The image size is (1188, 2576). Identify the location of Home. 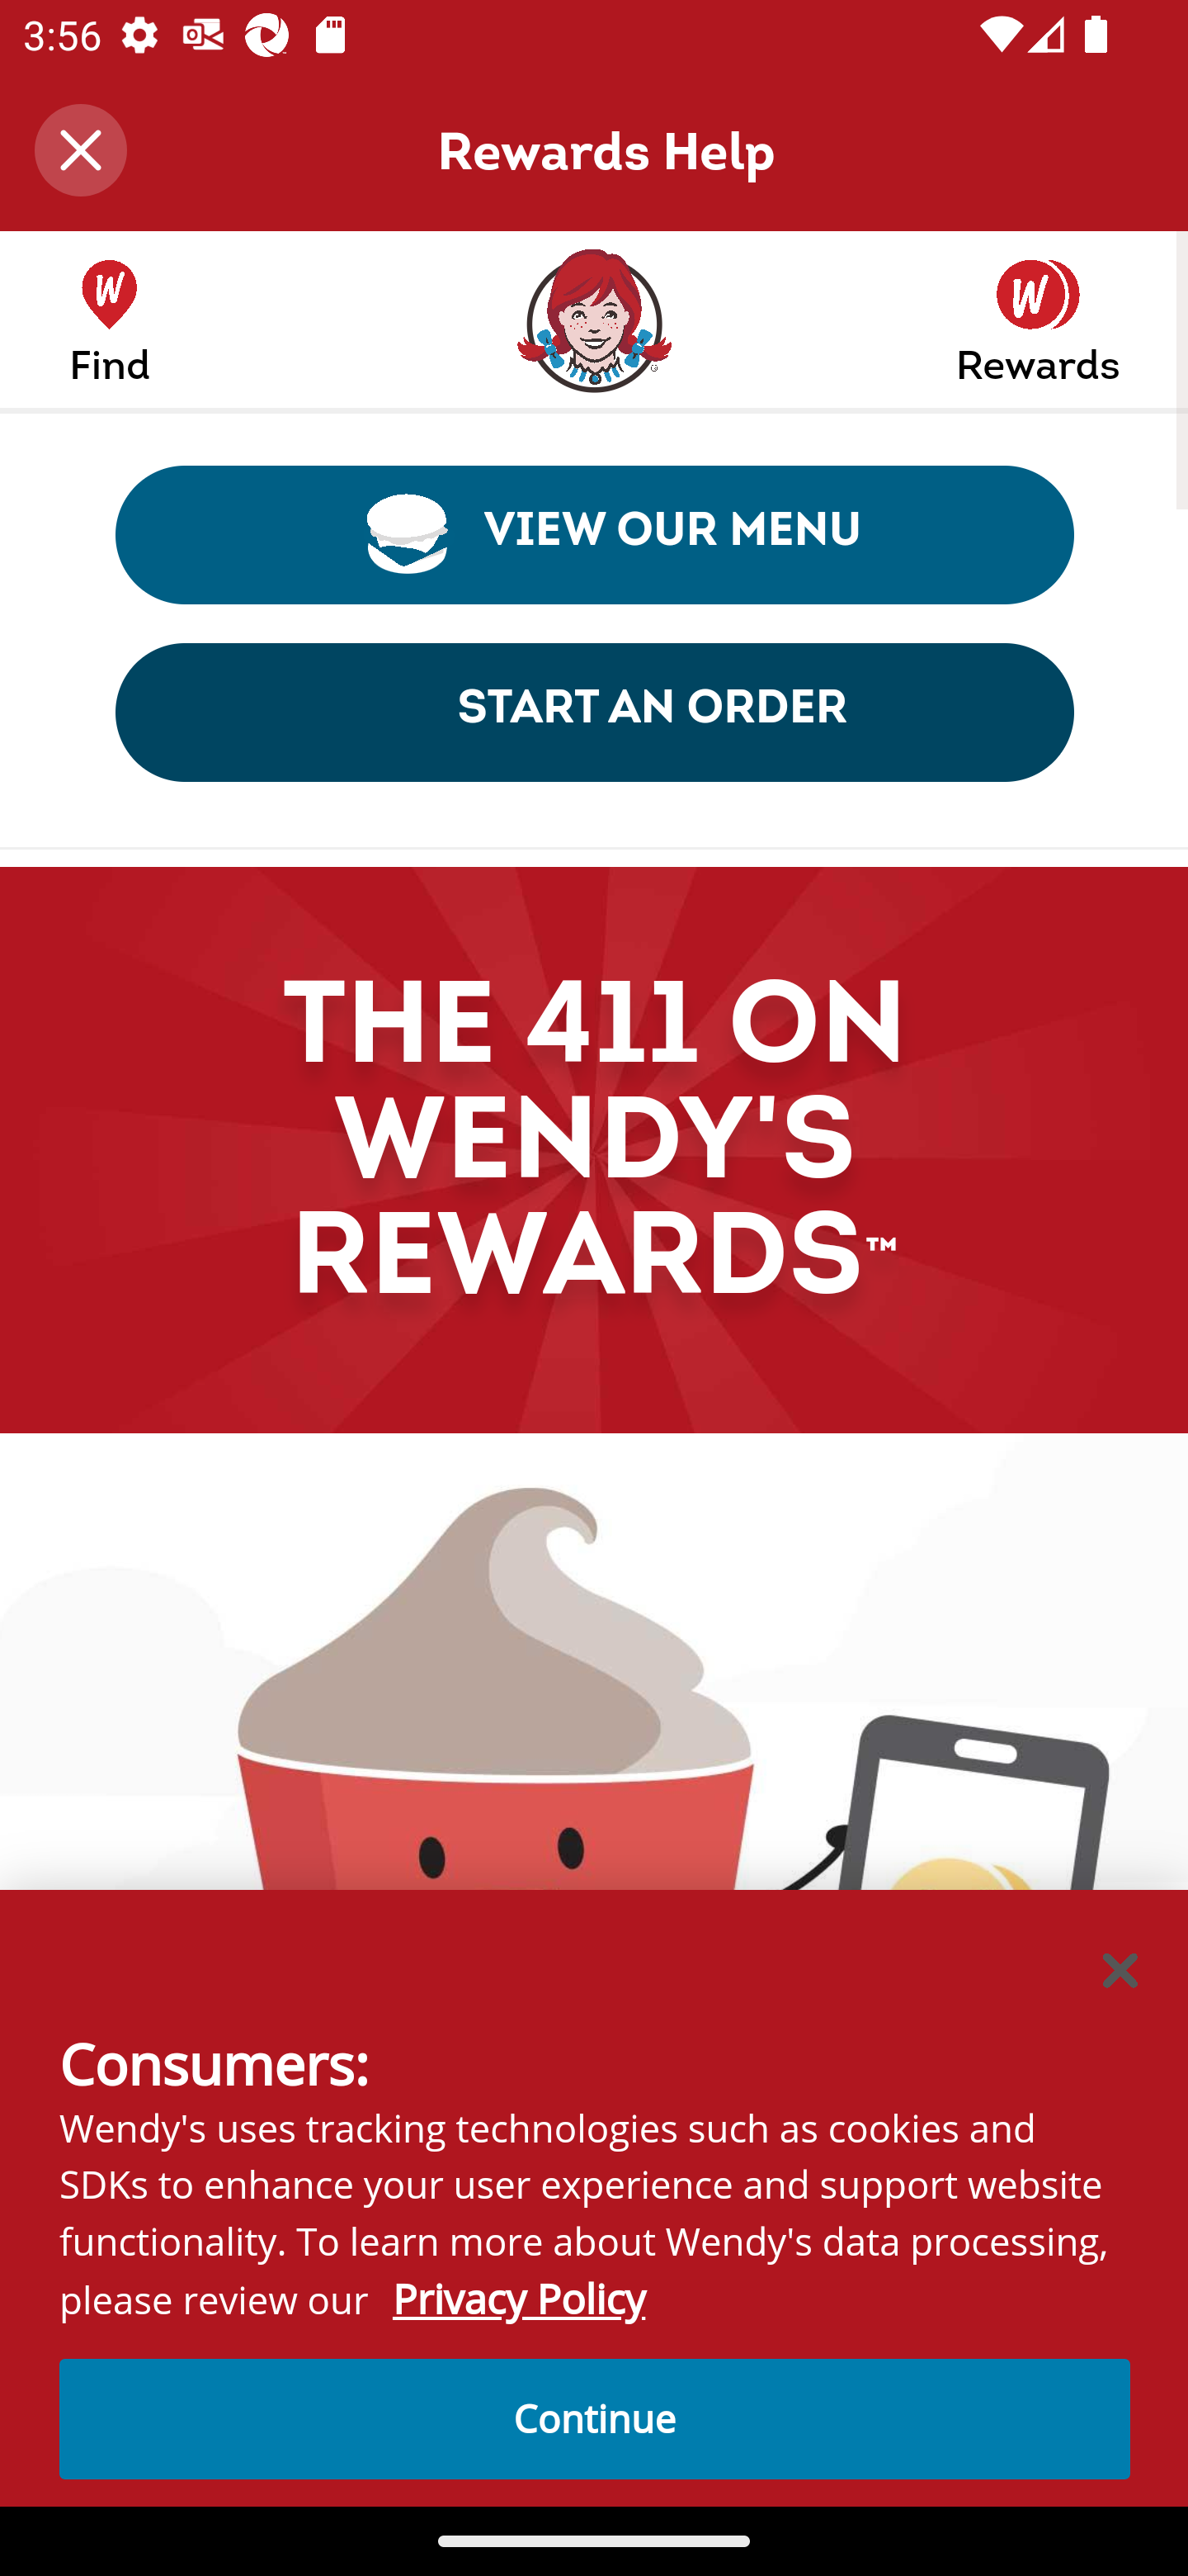
(593, 327).